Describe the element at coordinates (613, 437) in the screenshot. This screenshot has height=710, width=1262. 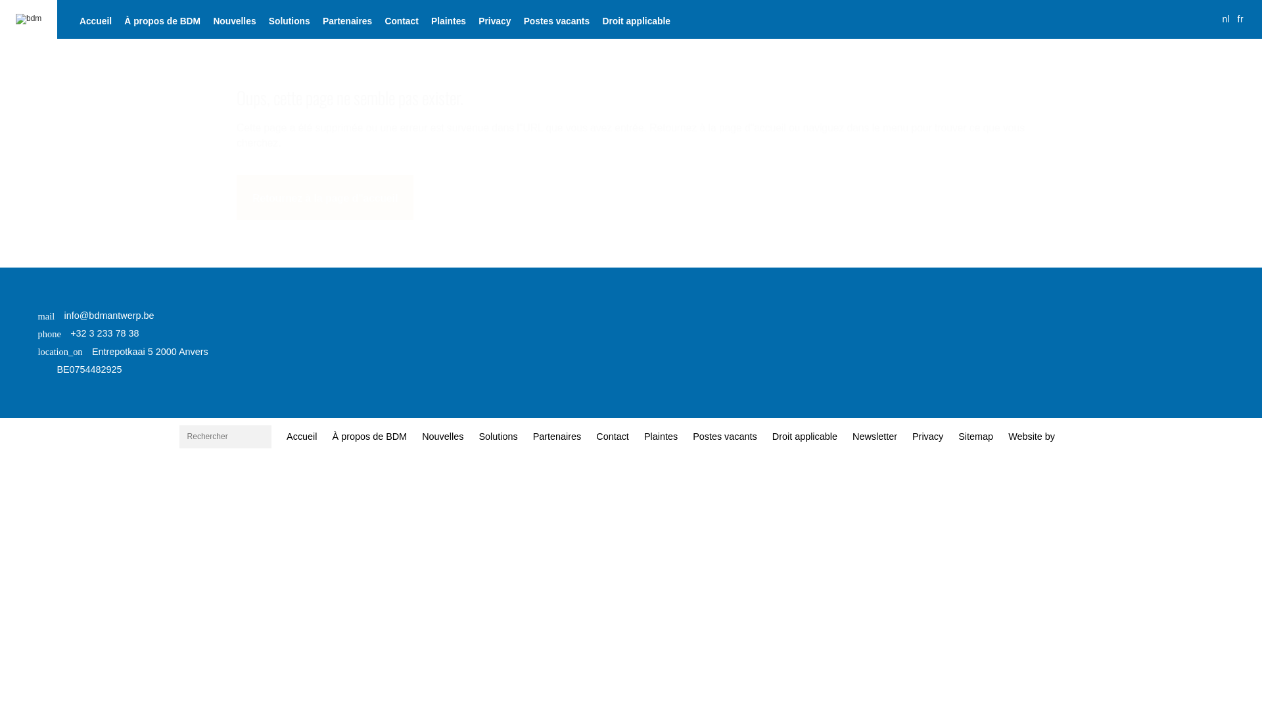
I see `Contact` at that location.